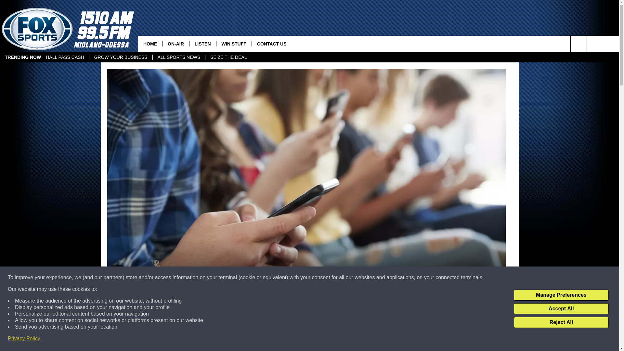  Describe the element at coordinates (228, 57) in the screenshot. I see `SEIZE THE DEAL` at that location.